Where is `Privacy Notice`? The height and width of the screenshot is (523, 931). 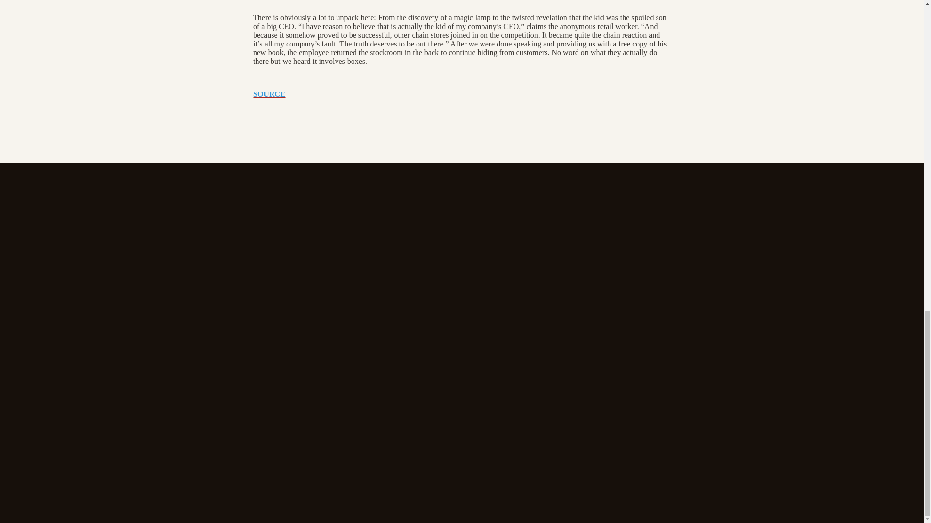
Privacy Notice is located at coordinates (278, 345).